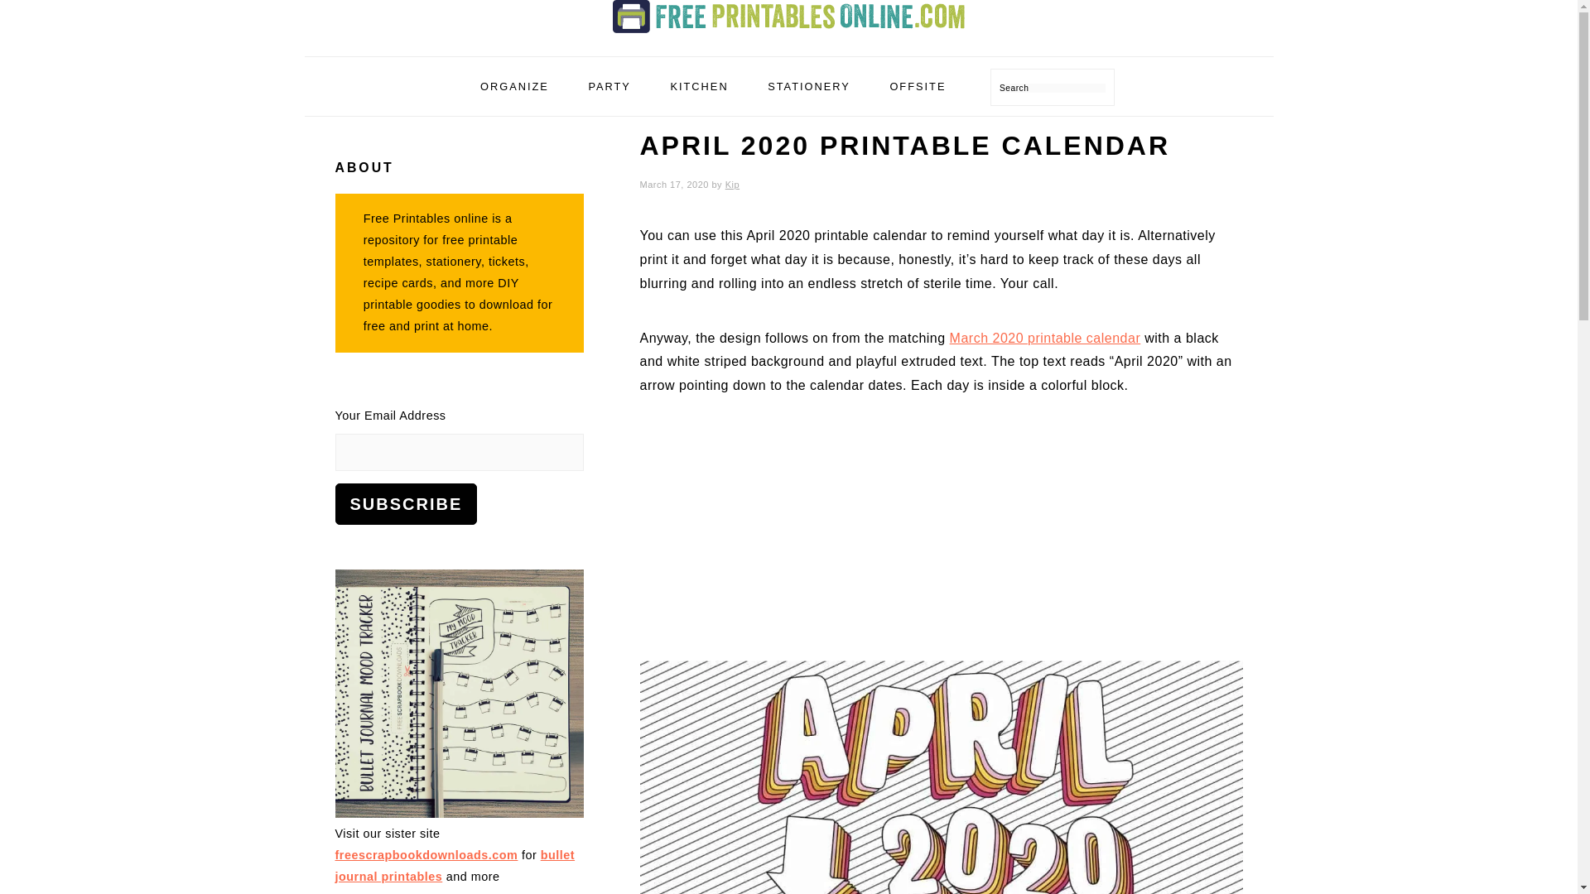 The width and height of the screenshot is (1590, 894). Describe the element at coordinates (513, 86) in the screenshot. I see `ORGANIZE` at that location.